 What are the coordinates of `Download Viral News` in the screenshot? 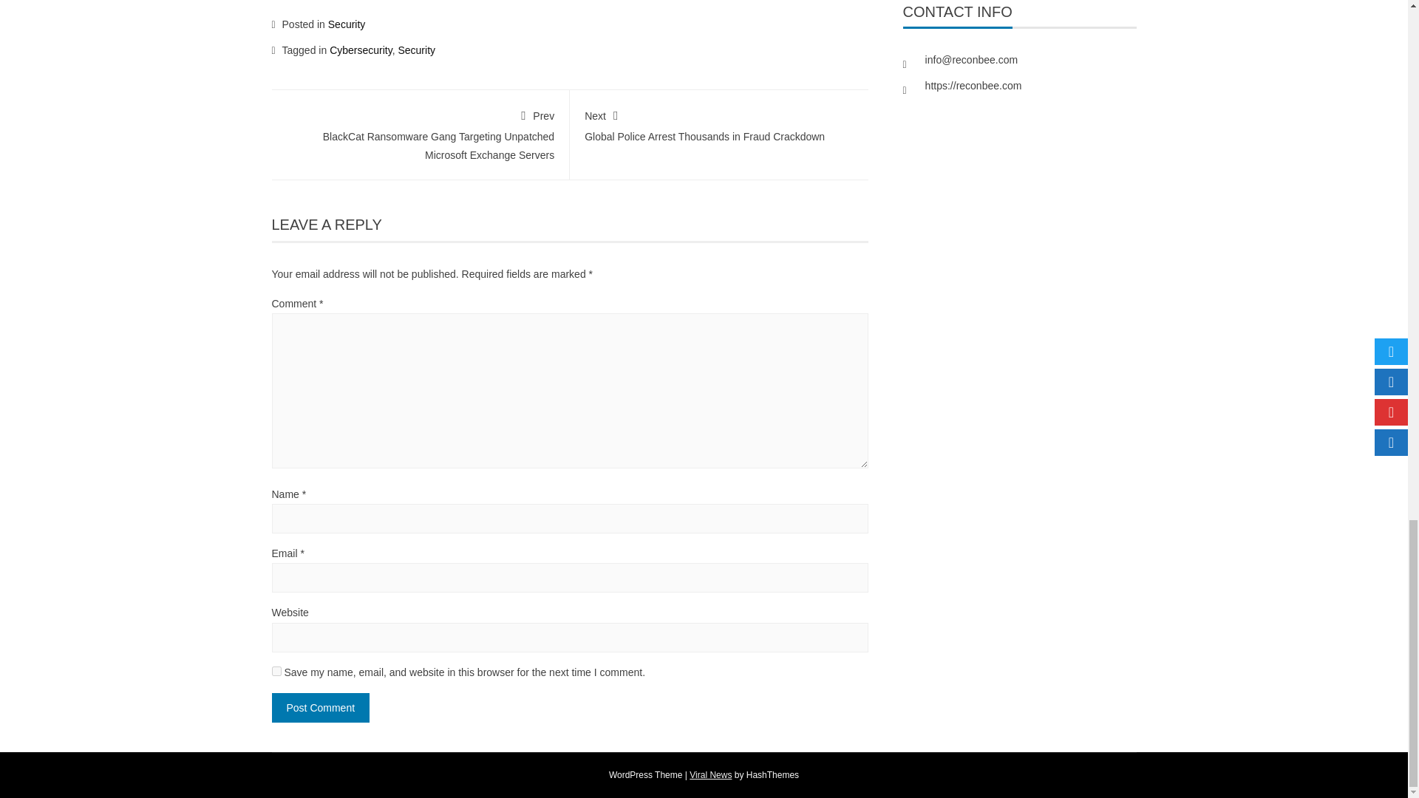 It's located at (711, 775).